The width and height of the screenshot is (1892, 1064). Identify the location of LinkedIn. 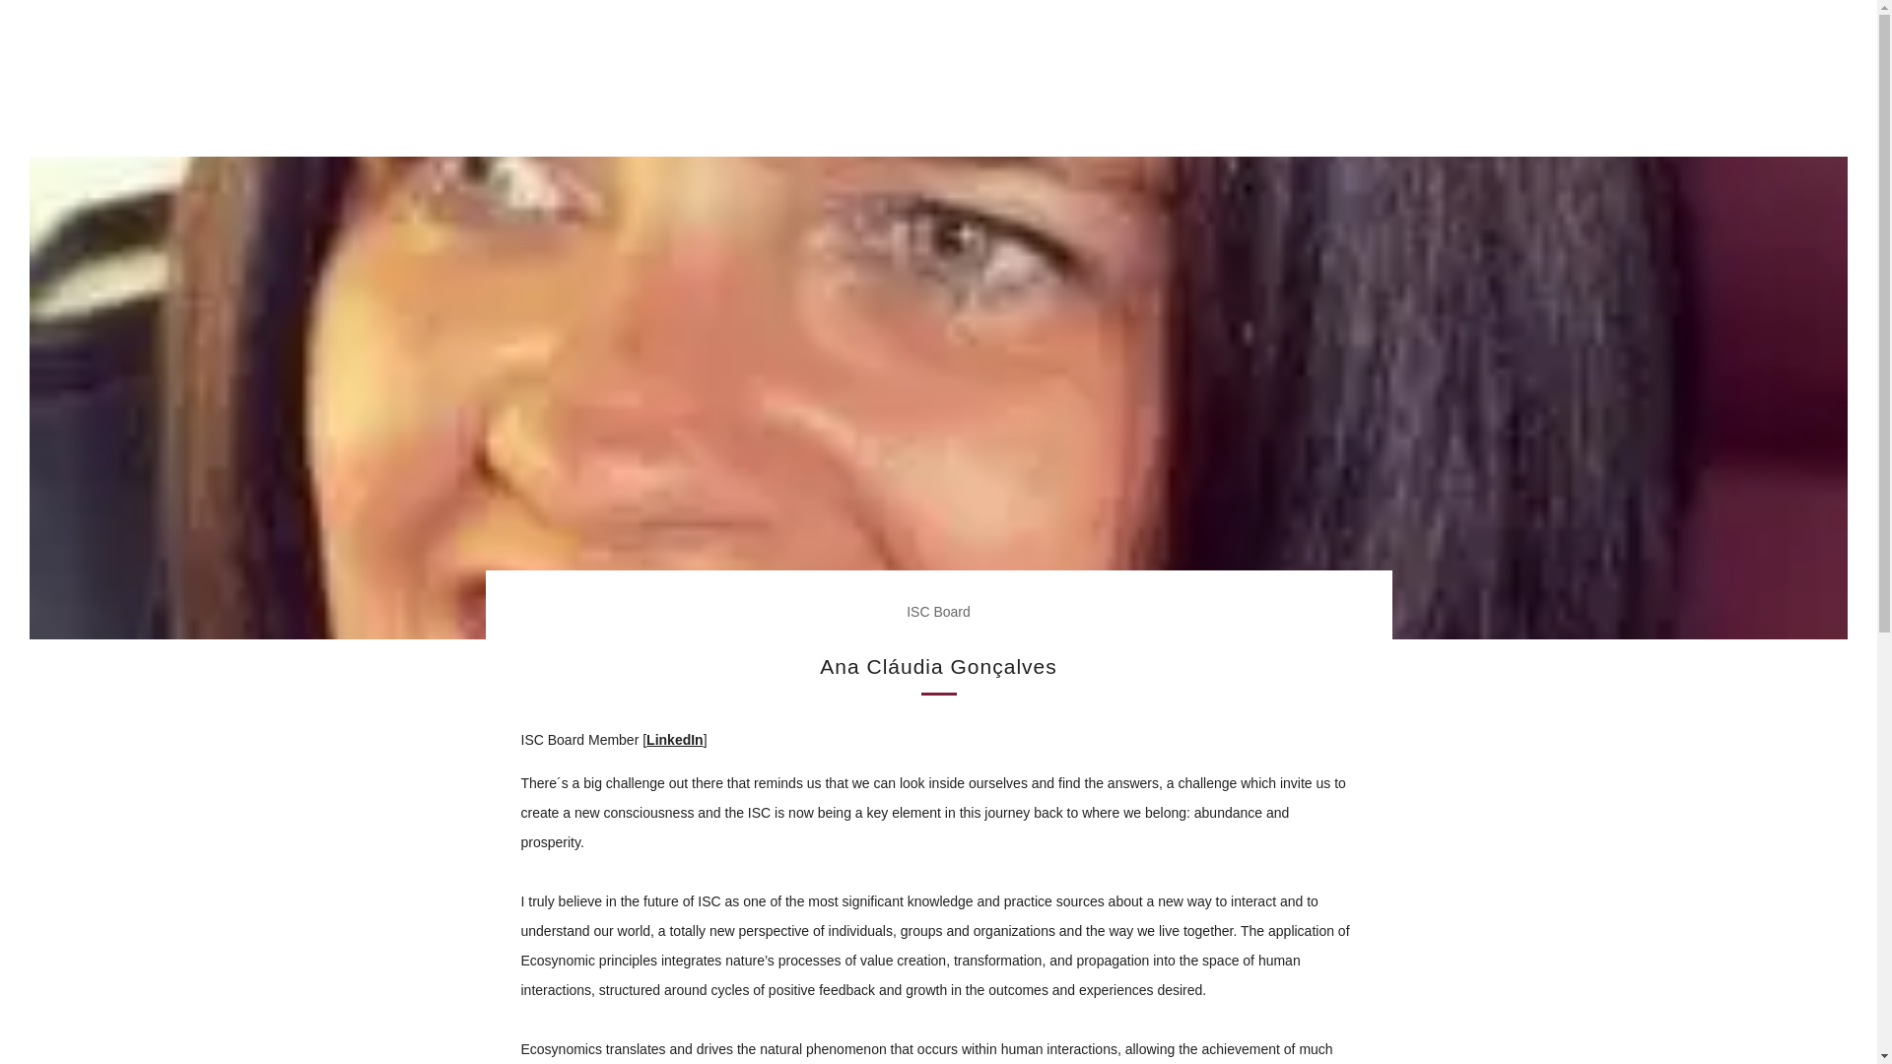
(675, 740).